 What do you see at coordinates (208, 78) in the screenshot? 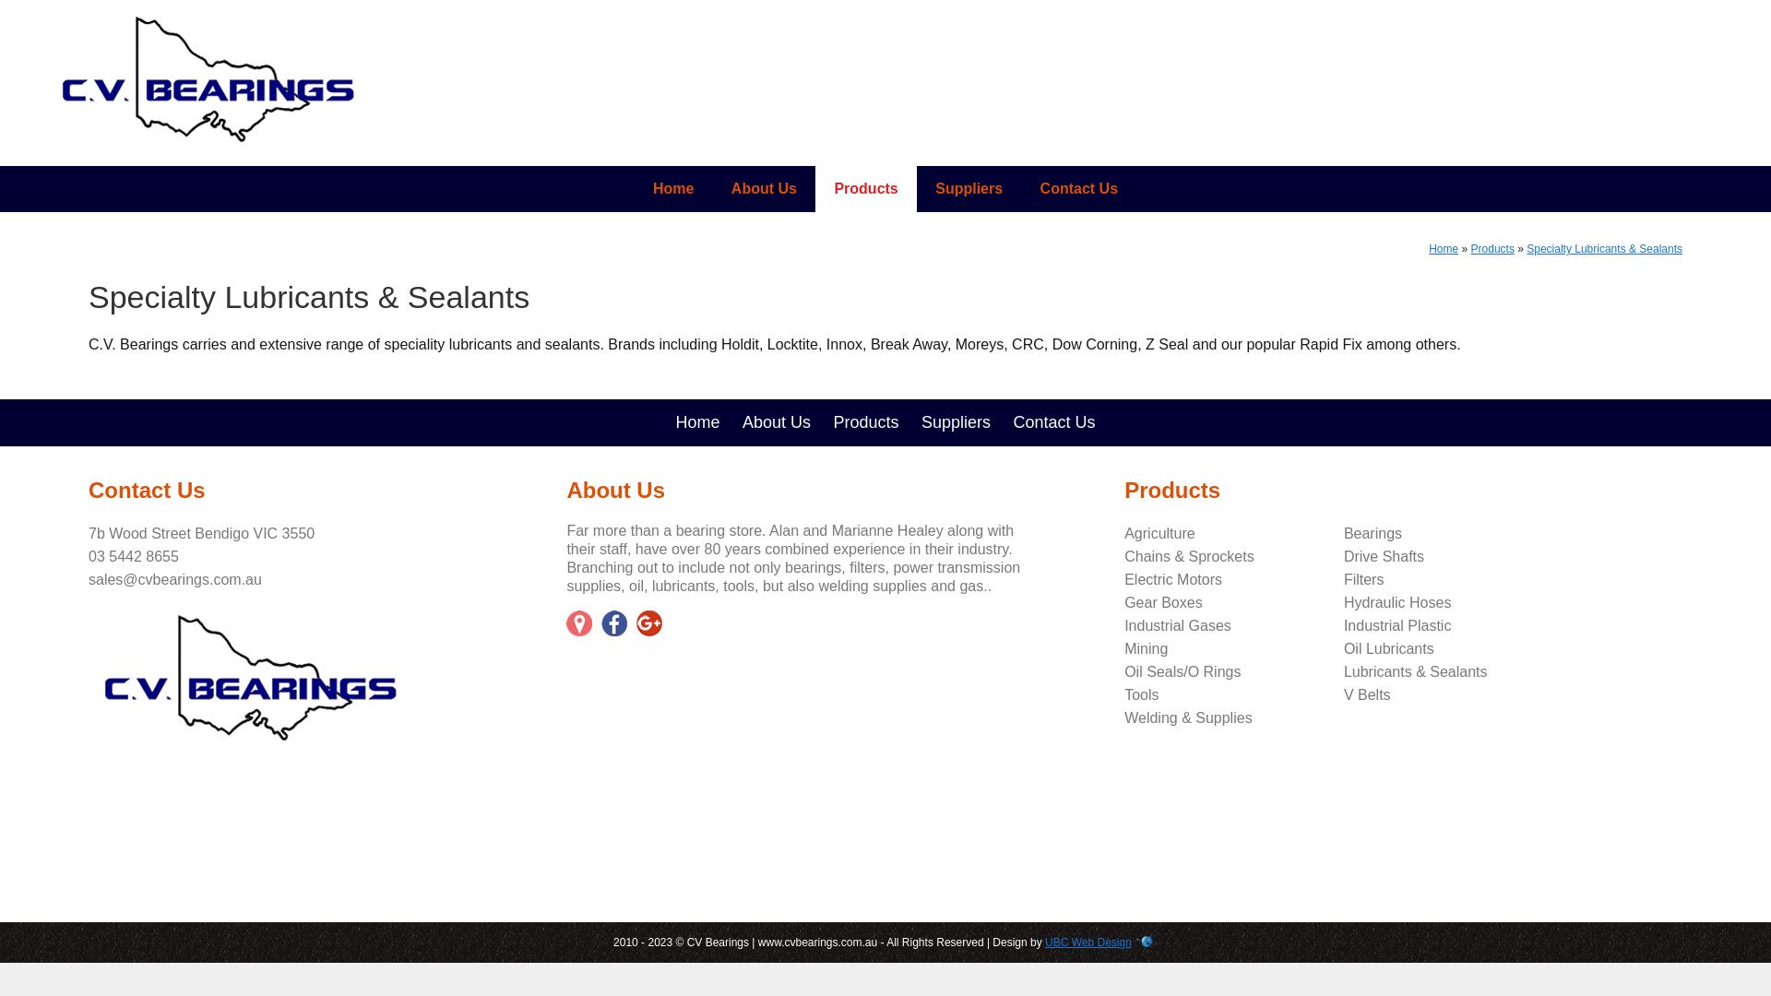
I see `CV Bearings` at bounding box center [208, 78].